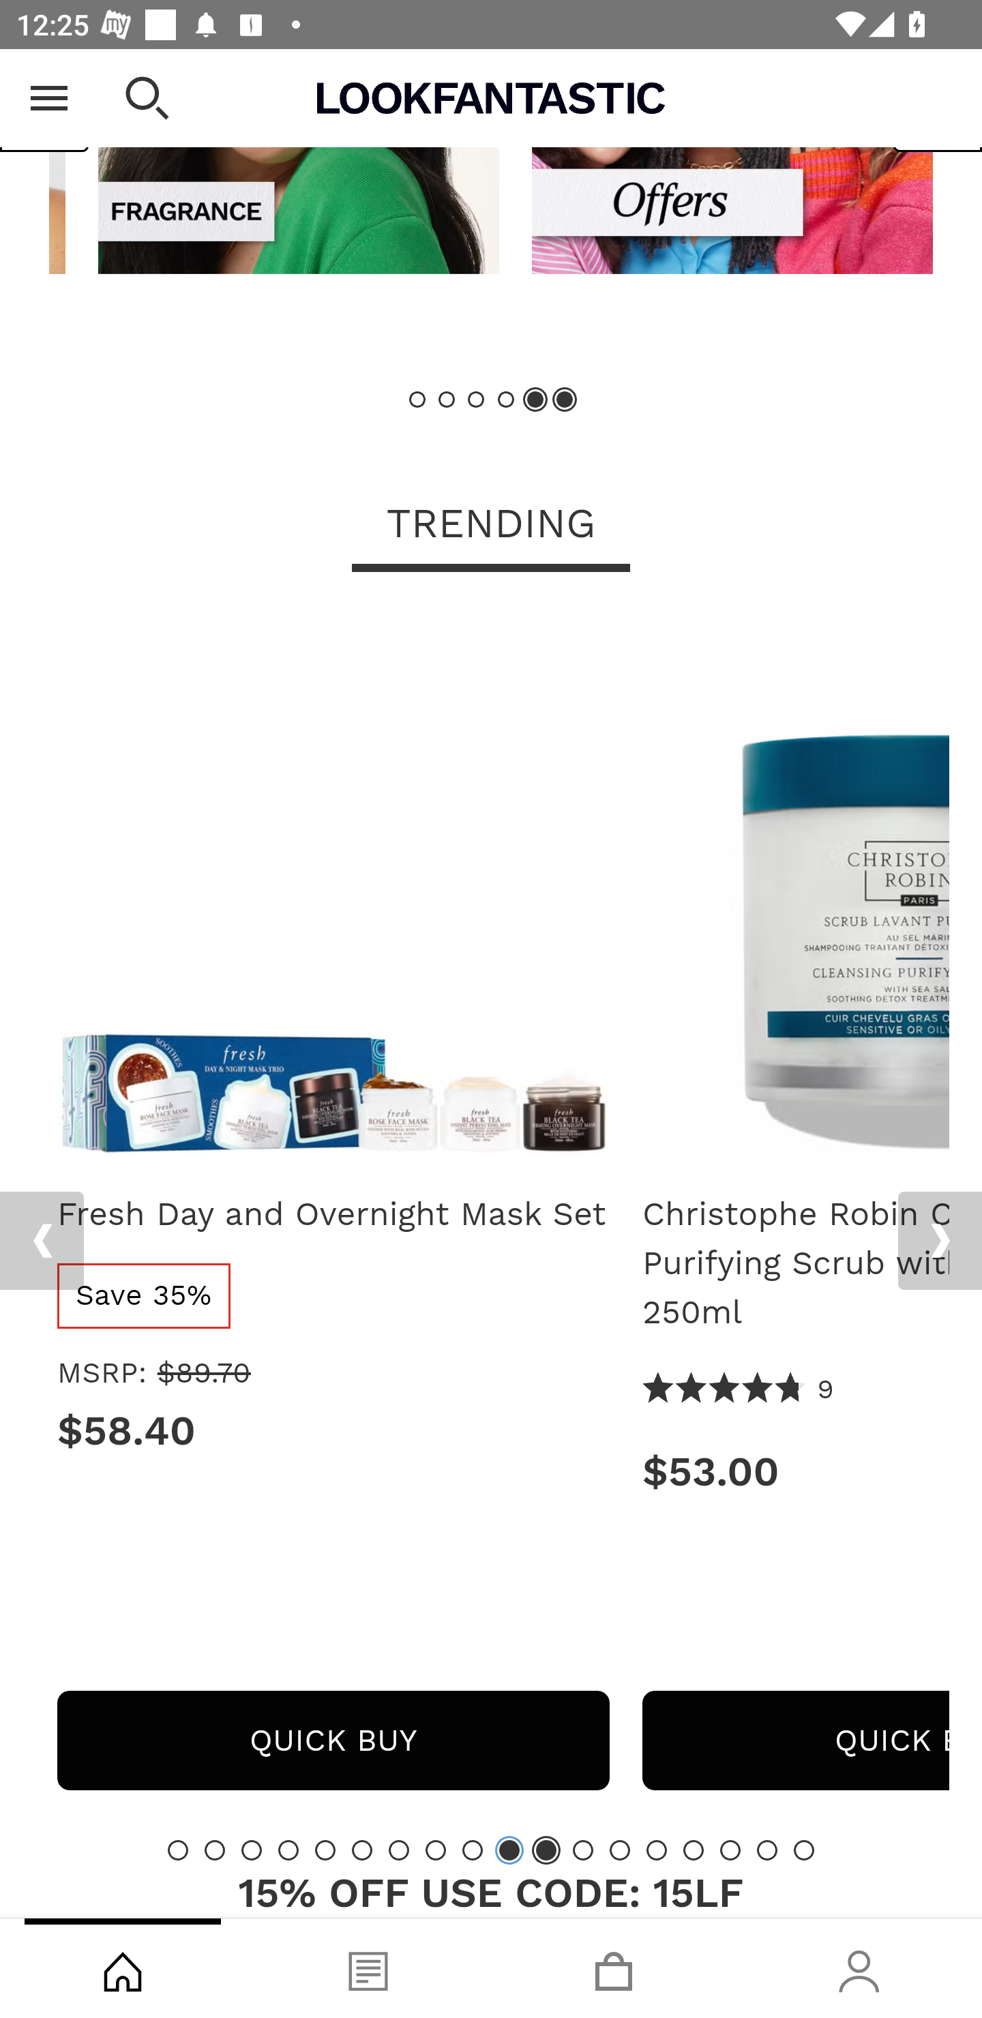 The height and width of the screenshot is (2018, 982). I want to click on Showing Slide 5 (Current Item), so click(535, 400).